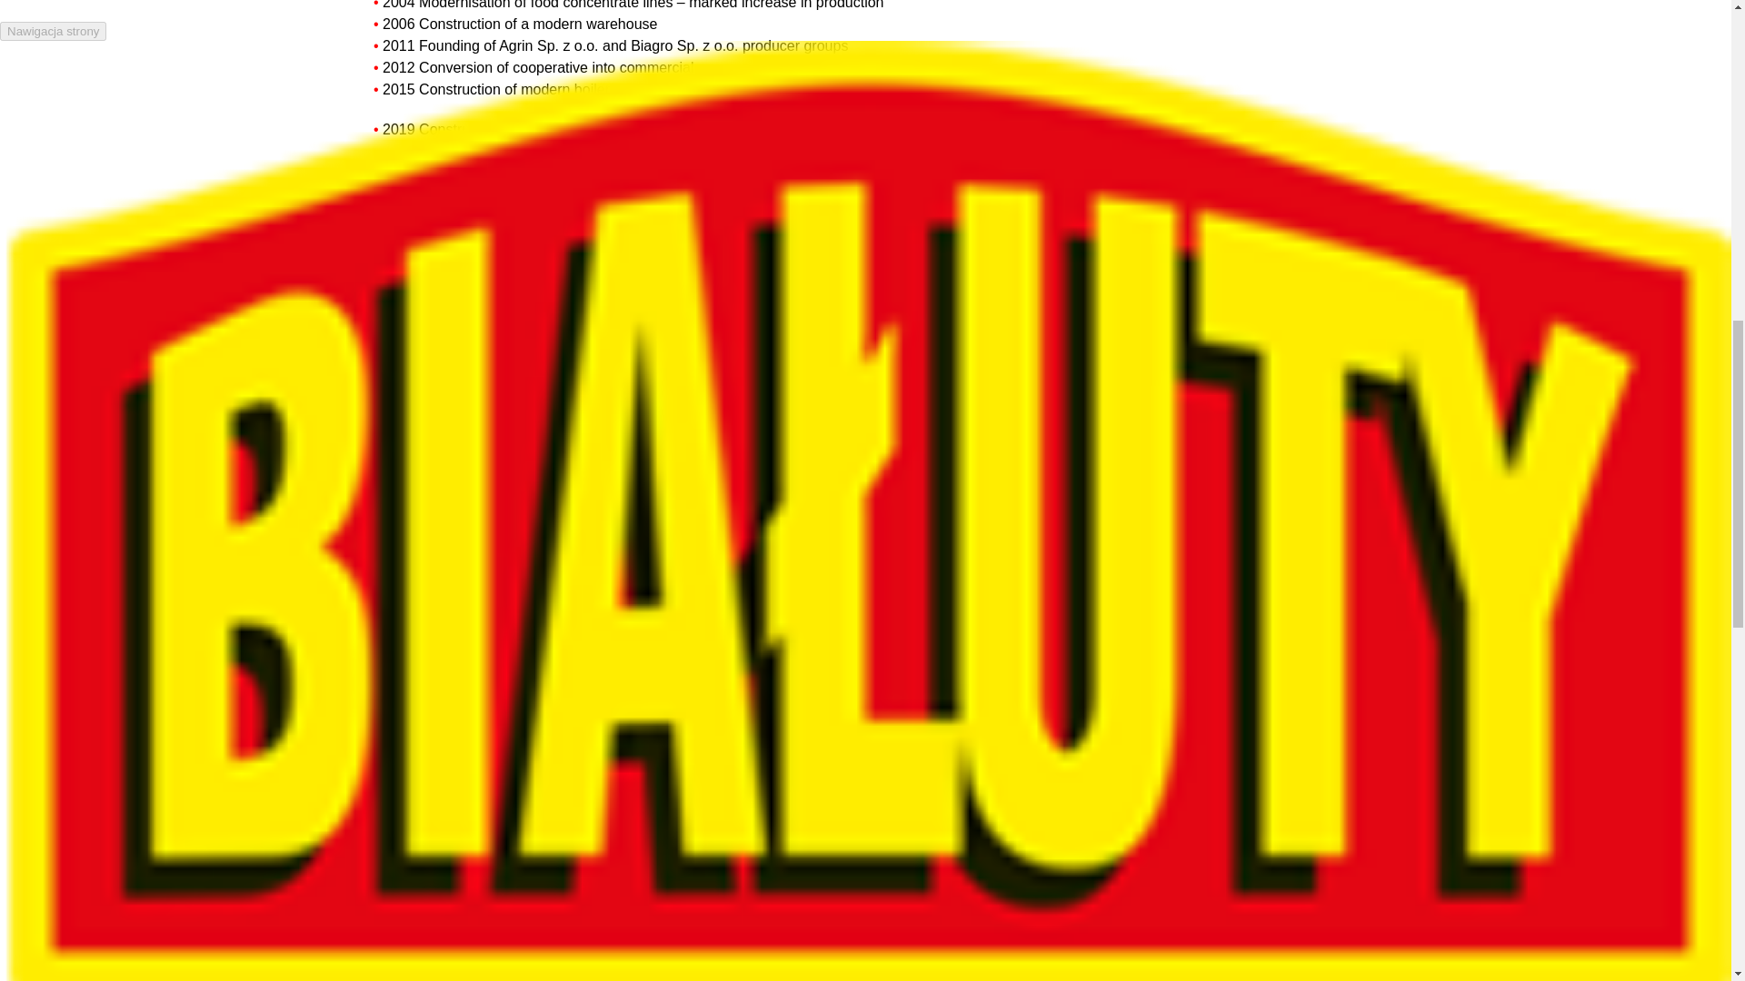 The image size is (1745, 981). Describe the element at coordinates (31, 25) in the screenshot. I see `HOME EN` at that location.